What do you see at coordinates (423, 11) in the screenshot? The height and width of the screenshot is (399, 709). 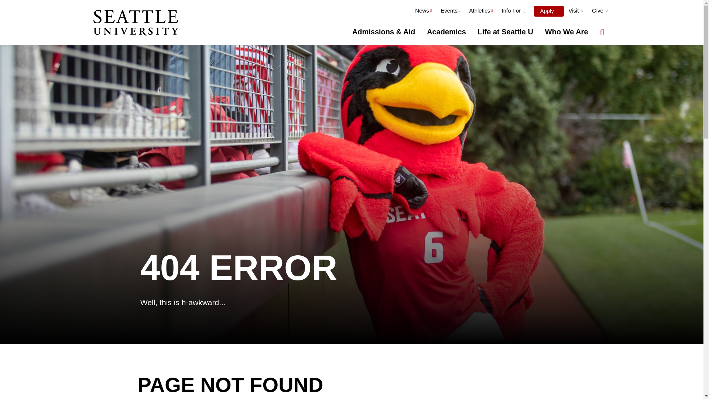 I see `News` at bounding box center [423, 11].